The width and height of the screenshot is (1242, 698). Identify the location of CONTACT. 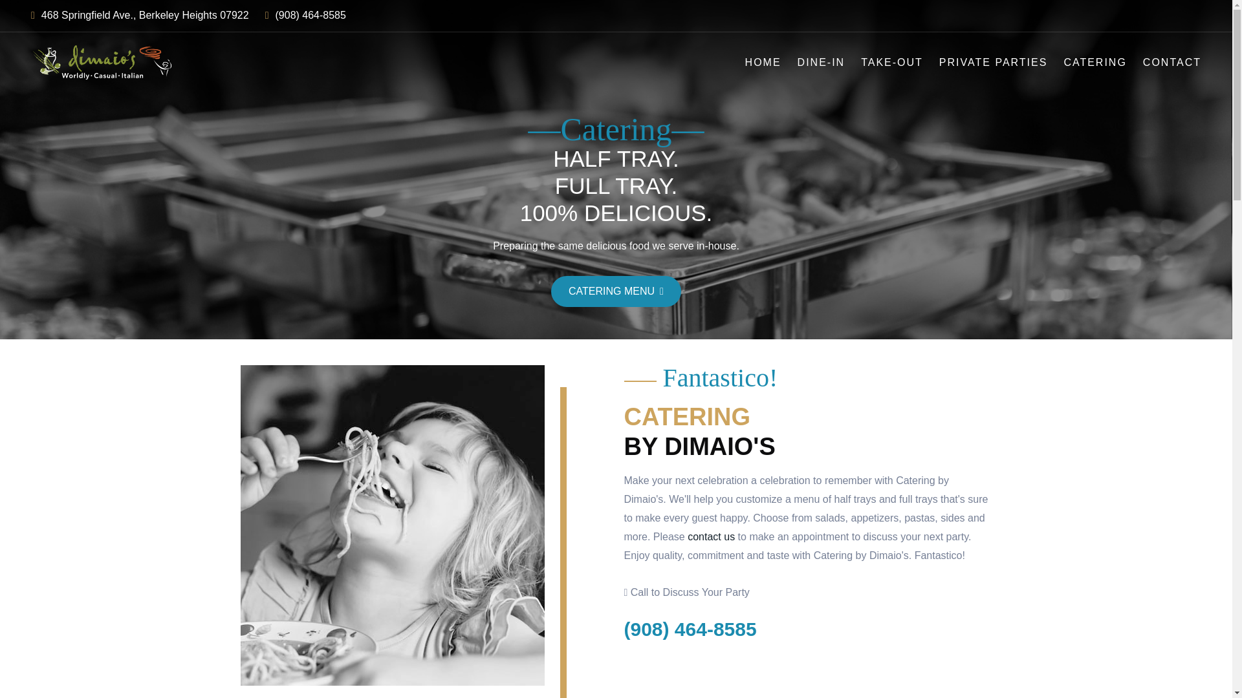
(1171, 62).